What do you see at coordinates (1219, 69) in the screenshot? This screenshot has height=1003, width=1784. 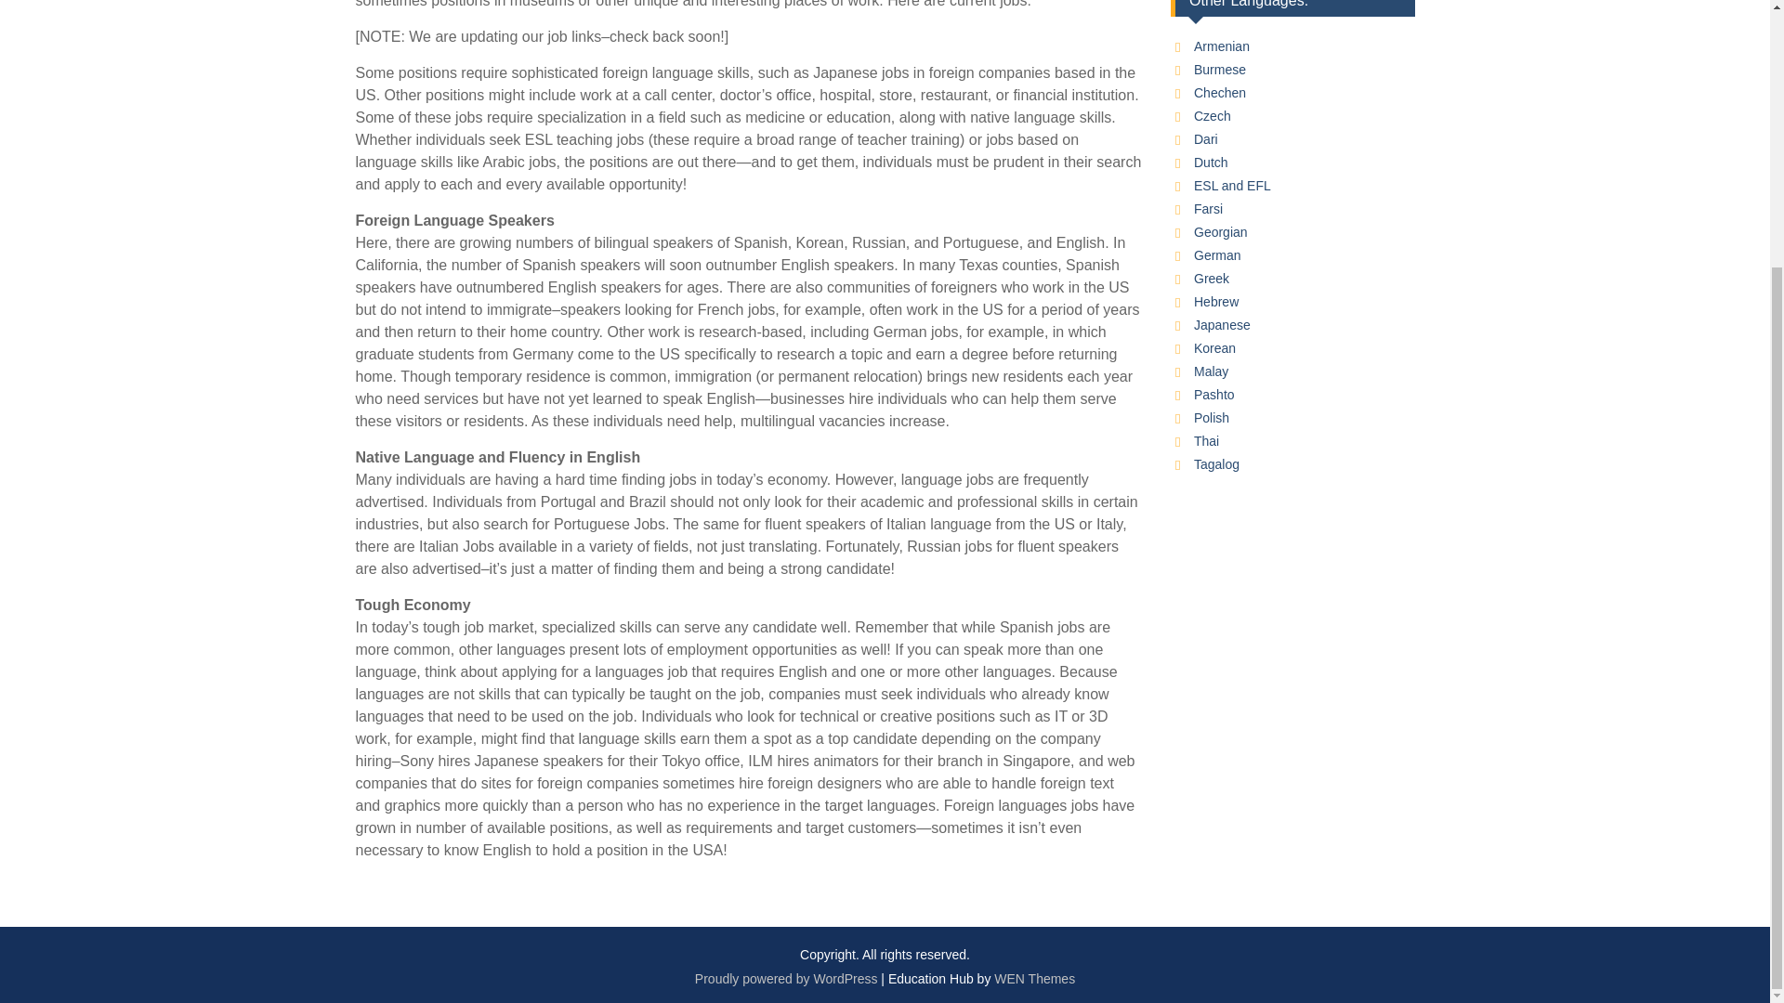 I see `Burmese` at bounding box center [1219, 69].